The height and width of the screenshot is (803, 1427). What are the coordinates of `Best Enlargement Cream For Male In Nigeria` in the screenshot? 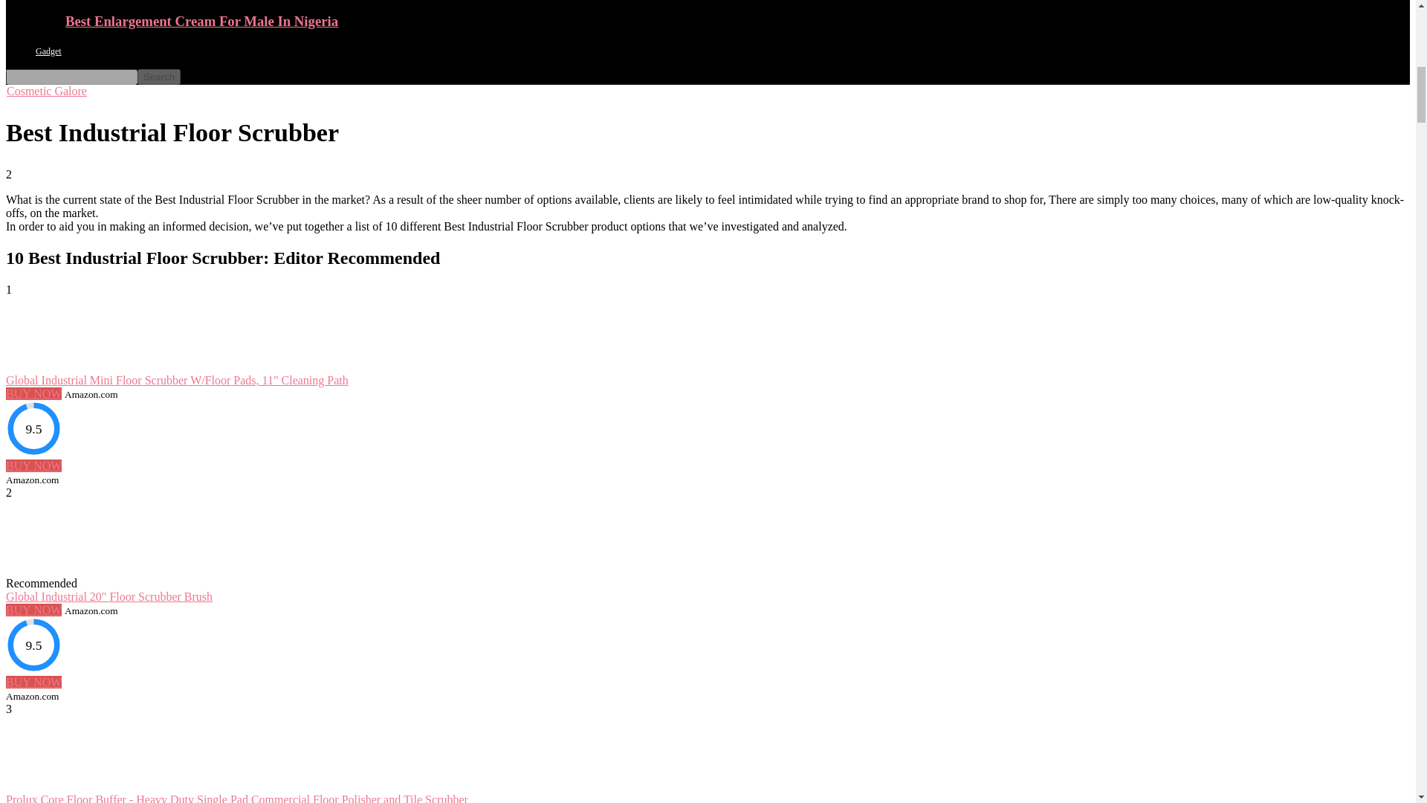 It's located at (202, 21).